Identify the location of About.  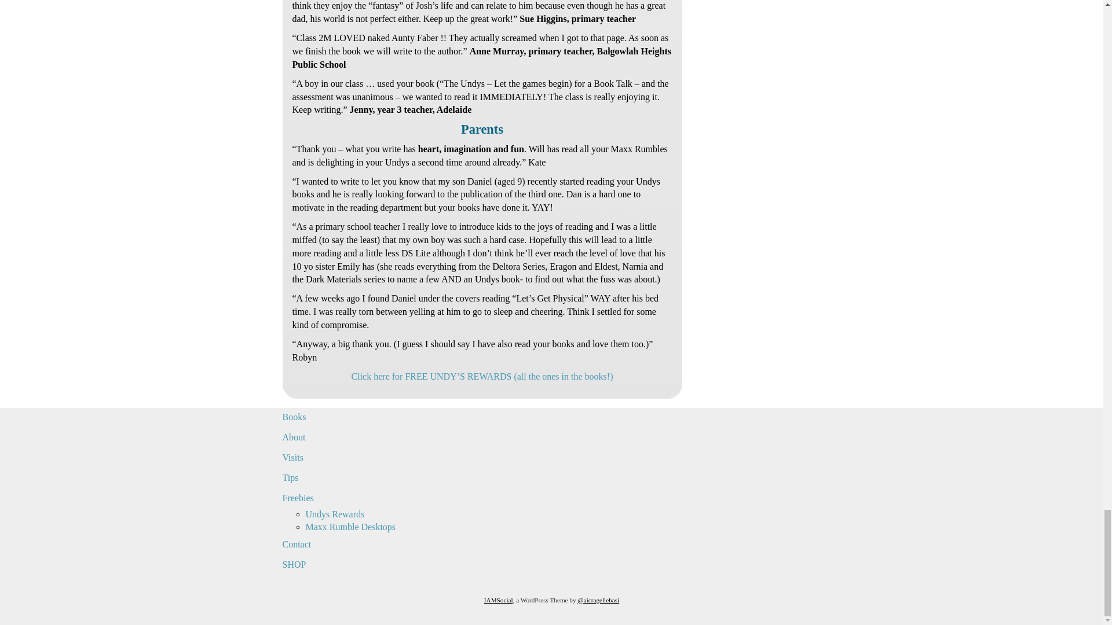
(366, 437).